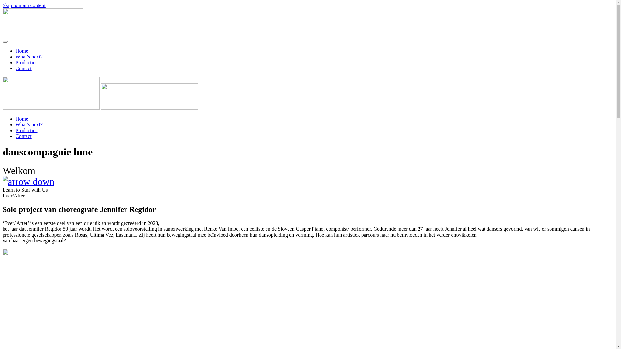 Image resolution: width=621 pixels, height=349 pixels. I want to click on Home, so click(22, 119).